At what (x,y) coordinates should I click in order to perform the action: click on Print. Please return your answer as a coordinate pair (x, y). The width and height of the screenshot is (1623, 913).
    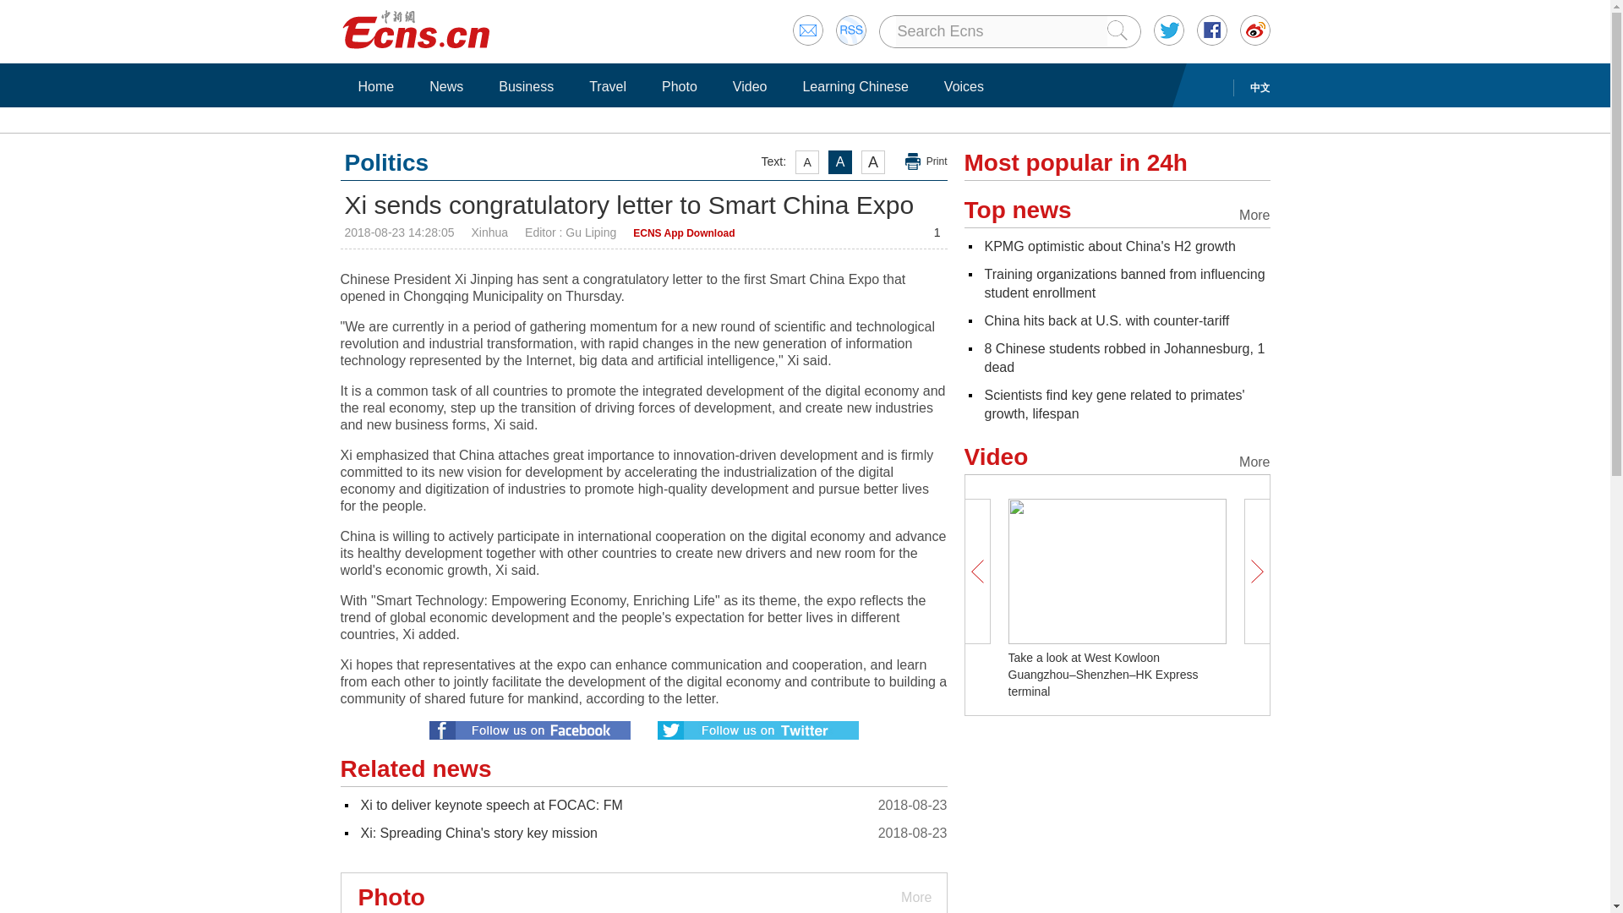
    Looking at the image, I should click on (926, 161).